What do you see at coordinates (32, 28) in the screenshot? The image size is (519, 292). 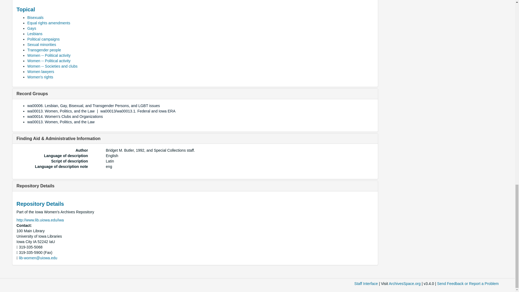 I see `Gays` at bounding box center [32, 28].